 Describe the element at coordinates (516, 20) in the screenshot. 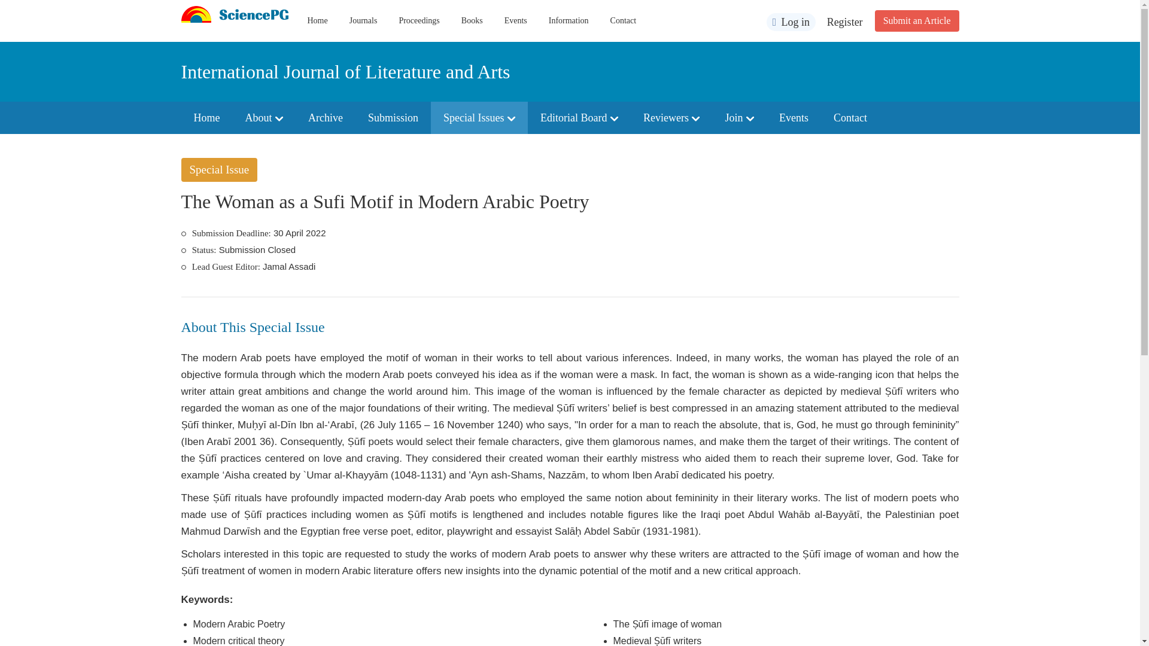

I see `Events` at that location.